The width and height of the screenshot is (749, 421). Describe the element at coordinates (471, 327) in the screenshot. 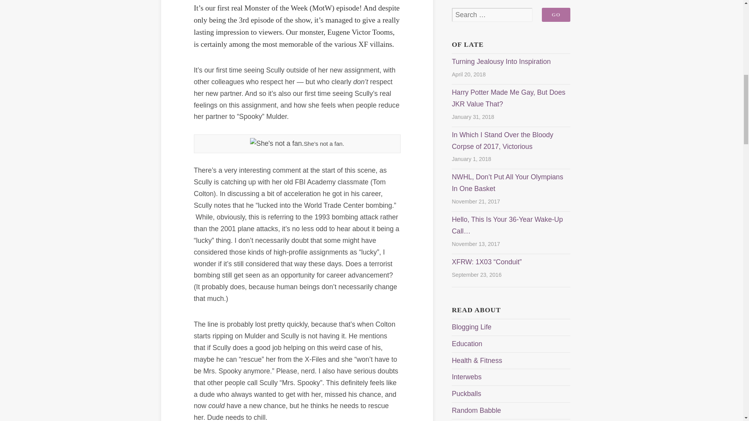

I see `Blogging Life` at that location.